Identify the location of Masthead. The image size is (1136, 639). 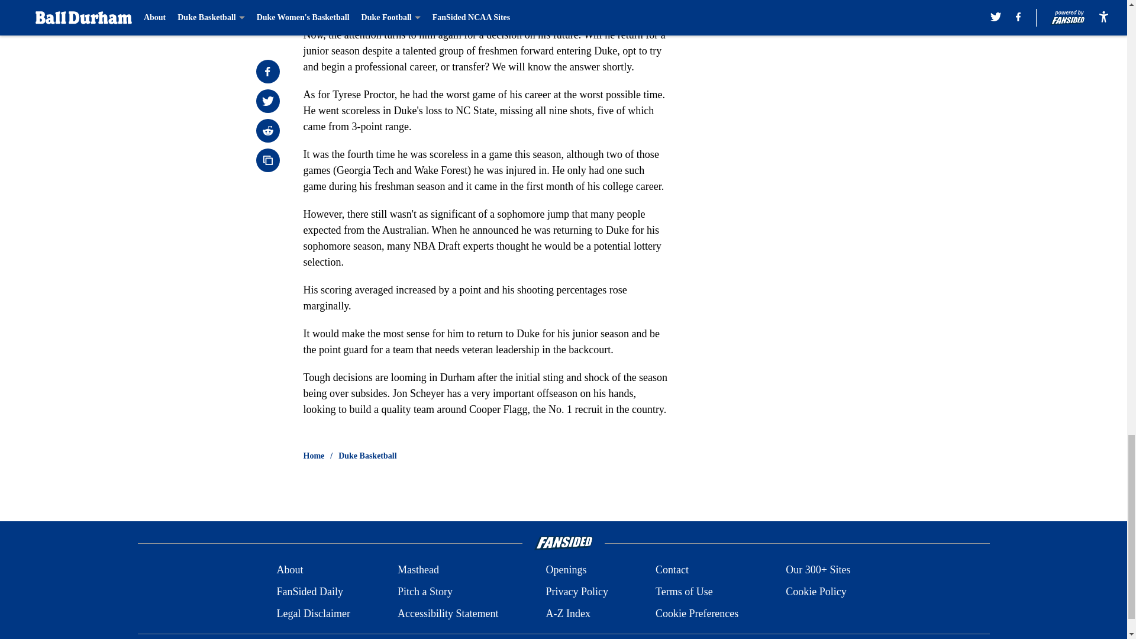
(418, 570).